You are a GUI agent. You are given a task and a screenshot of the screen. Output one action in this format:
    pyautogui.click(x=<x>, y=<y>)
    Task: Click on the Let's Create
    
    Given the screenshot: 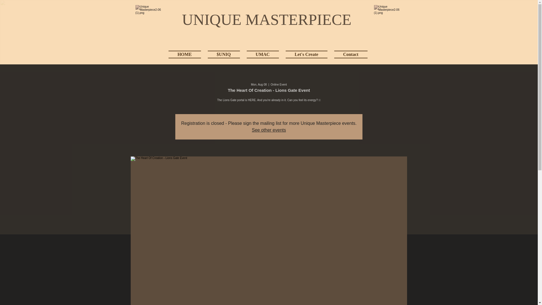 What is the action you would take?
    pyautogui.click(x=307, y=53)
    